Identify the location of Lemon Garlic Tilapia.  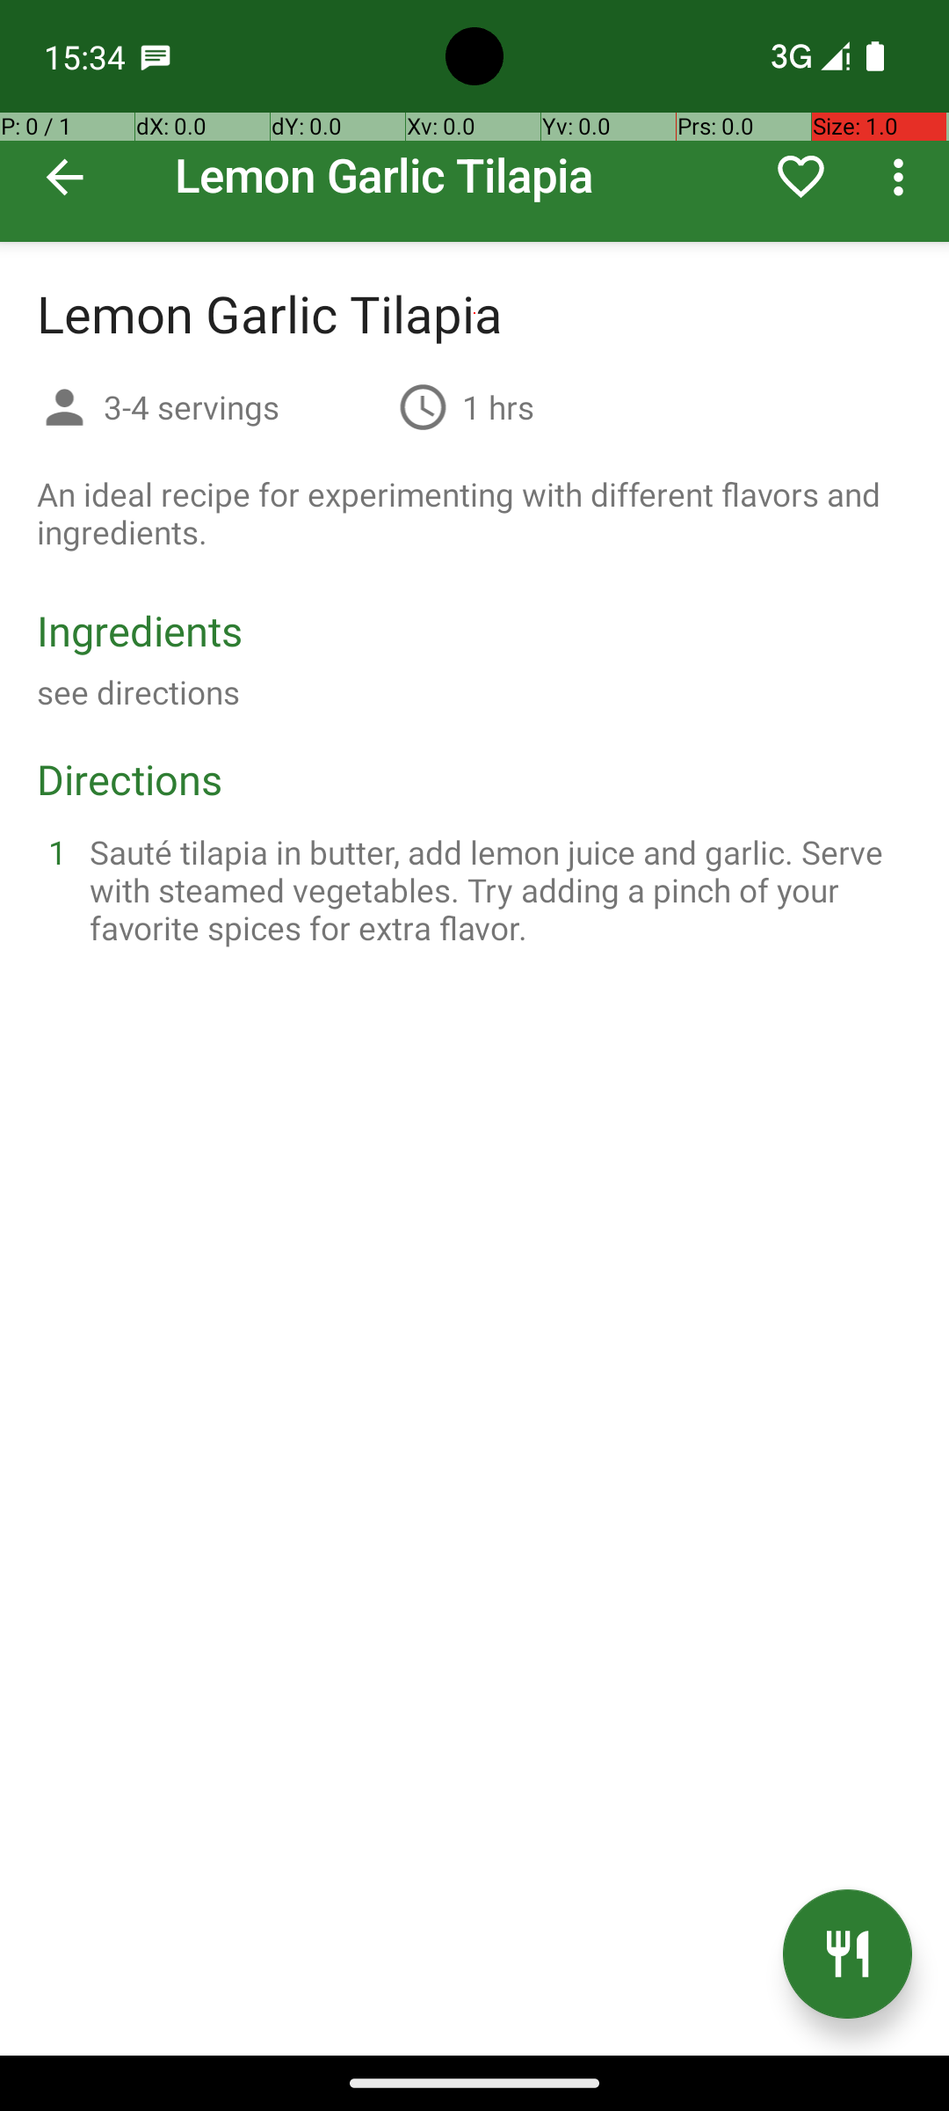
(474, 121).